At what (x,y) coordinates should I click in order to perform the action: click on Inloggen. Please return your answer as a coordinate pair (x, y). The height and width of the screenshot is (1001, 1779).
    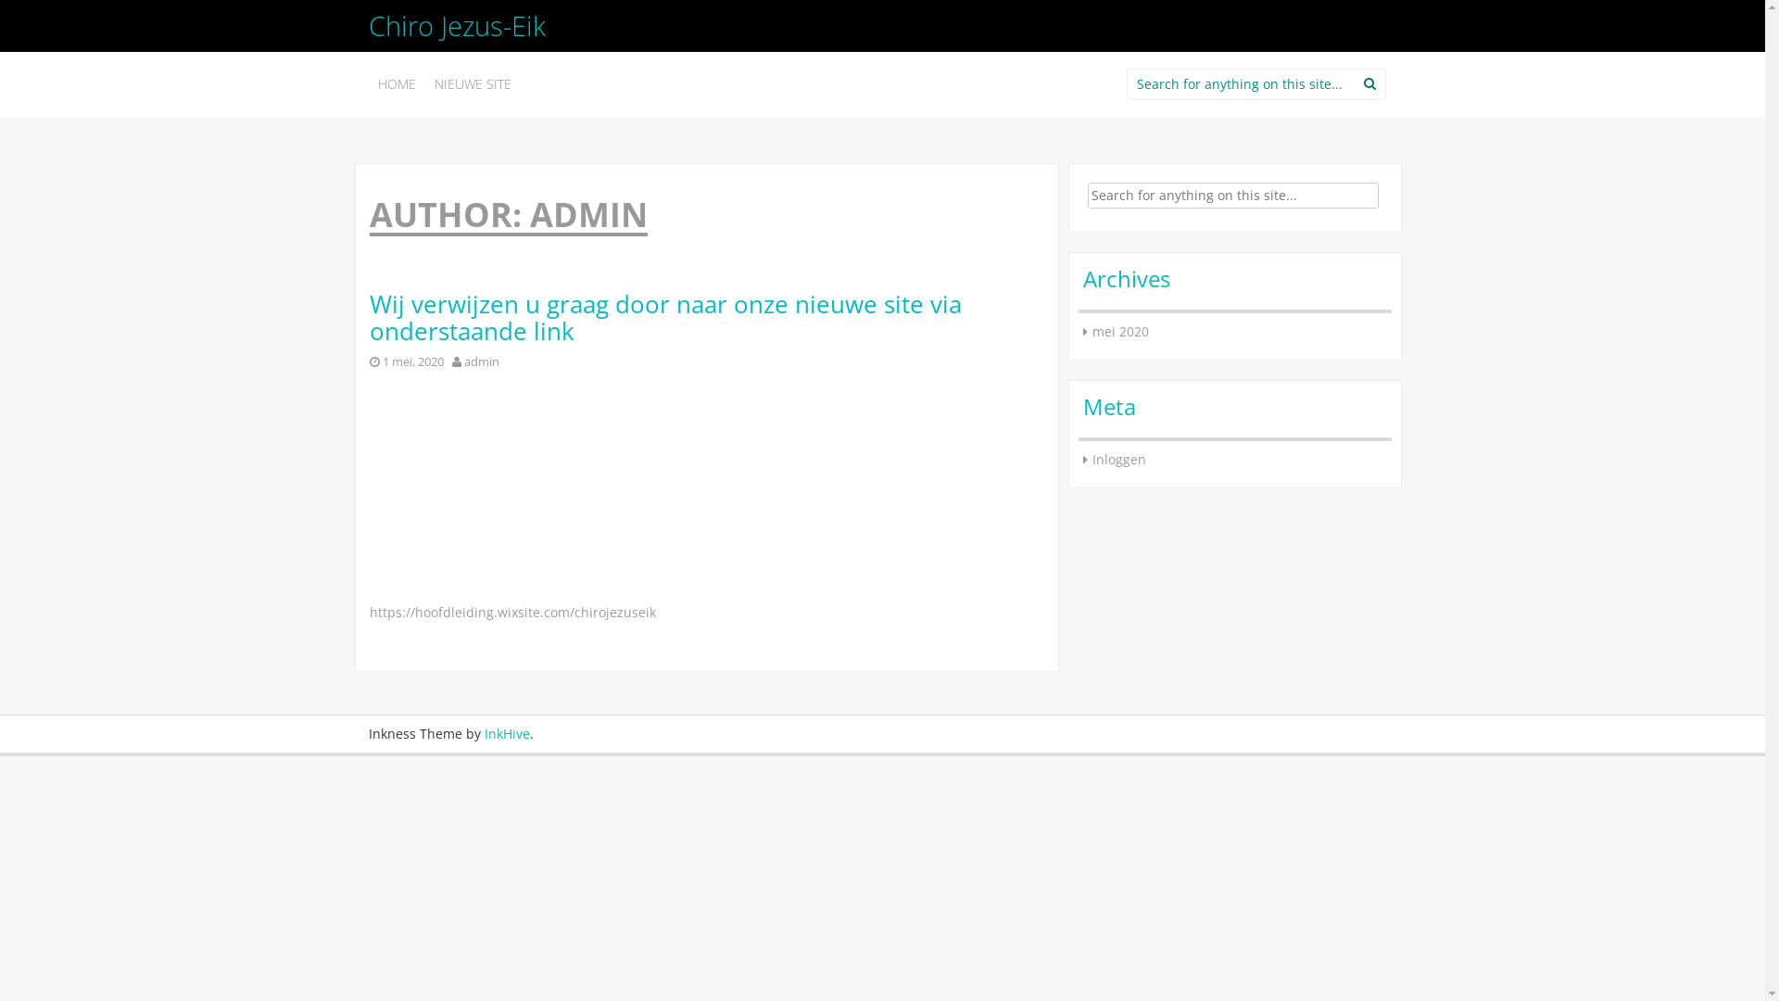
    Looking at the image, I should click on (1118, 460).